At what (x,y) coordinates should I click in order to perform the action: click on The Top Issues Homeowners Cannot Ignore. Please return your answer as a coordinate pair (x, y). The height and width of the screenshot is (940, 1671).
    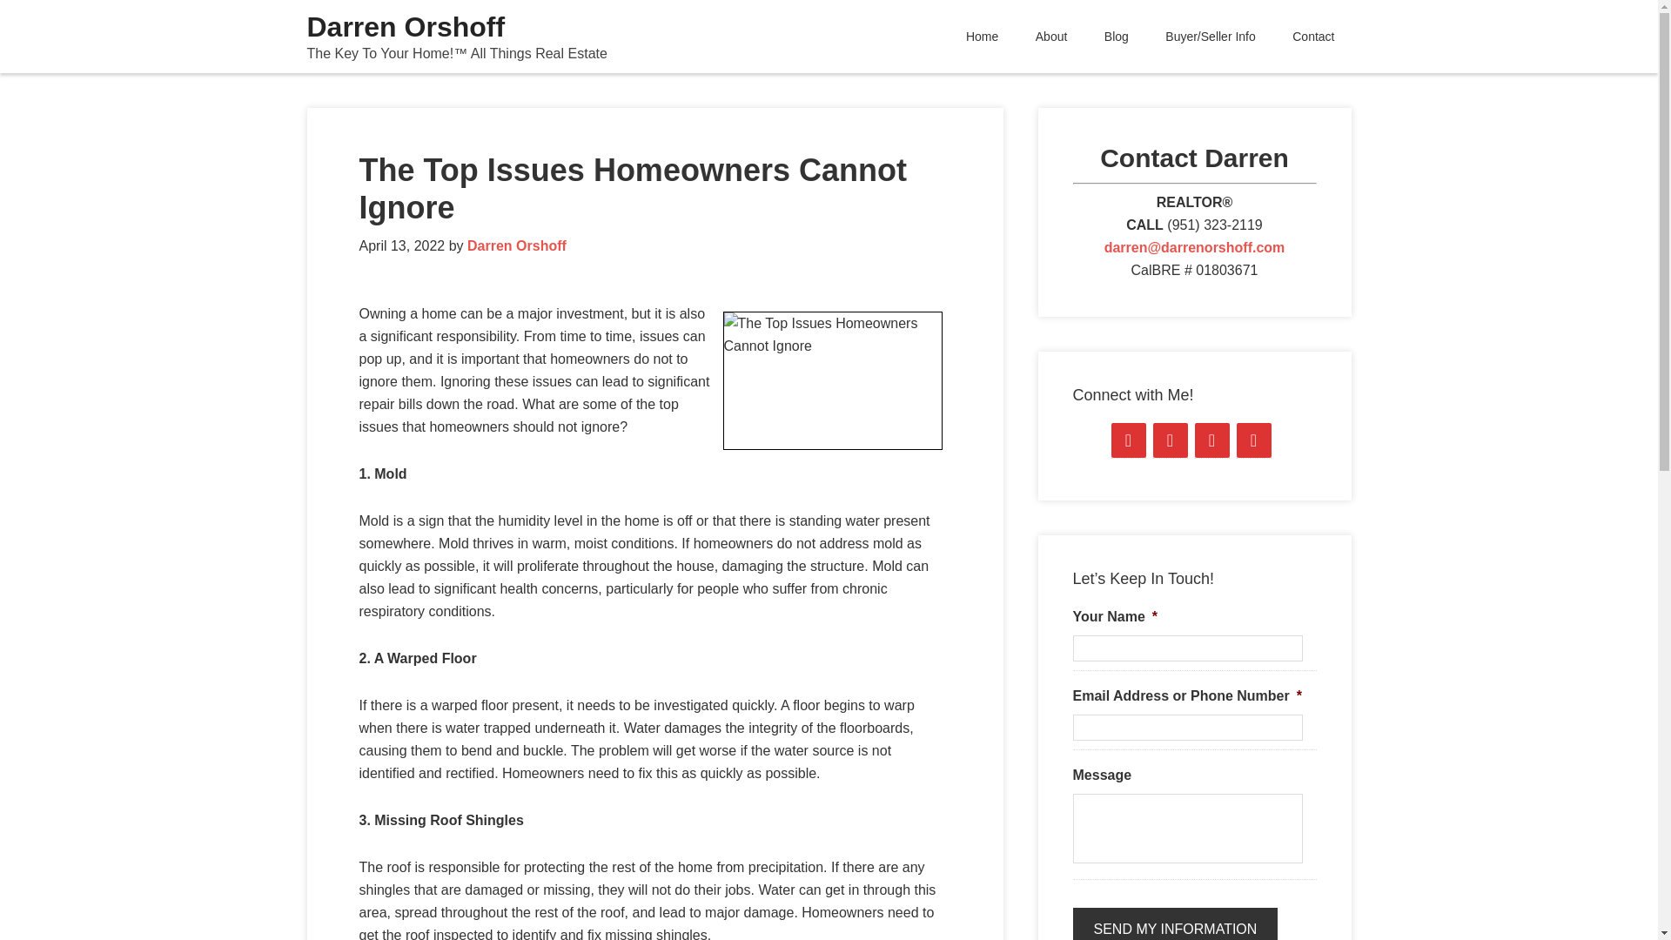
    Looking at the image, I should click on (632, 188).